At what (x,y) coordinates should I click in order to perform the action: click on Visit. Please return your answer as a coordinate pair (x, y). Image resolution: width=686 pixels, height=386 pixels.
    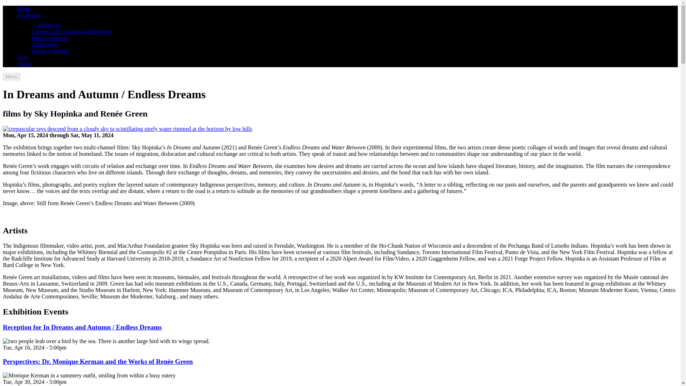
    Looking at the image, I should click on (23, 57).